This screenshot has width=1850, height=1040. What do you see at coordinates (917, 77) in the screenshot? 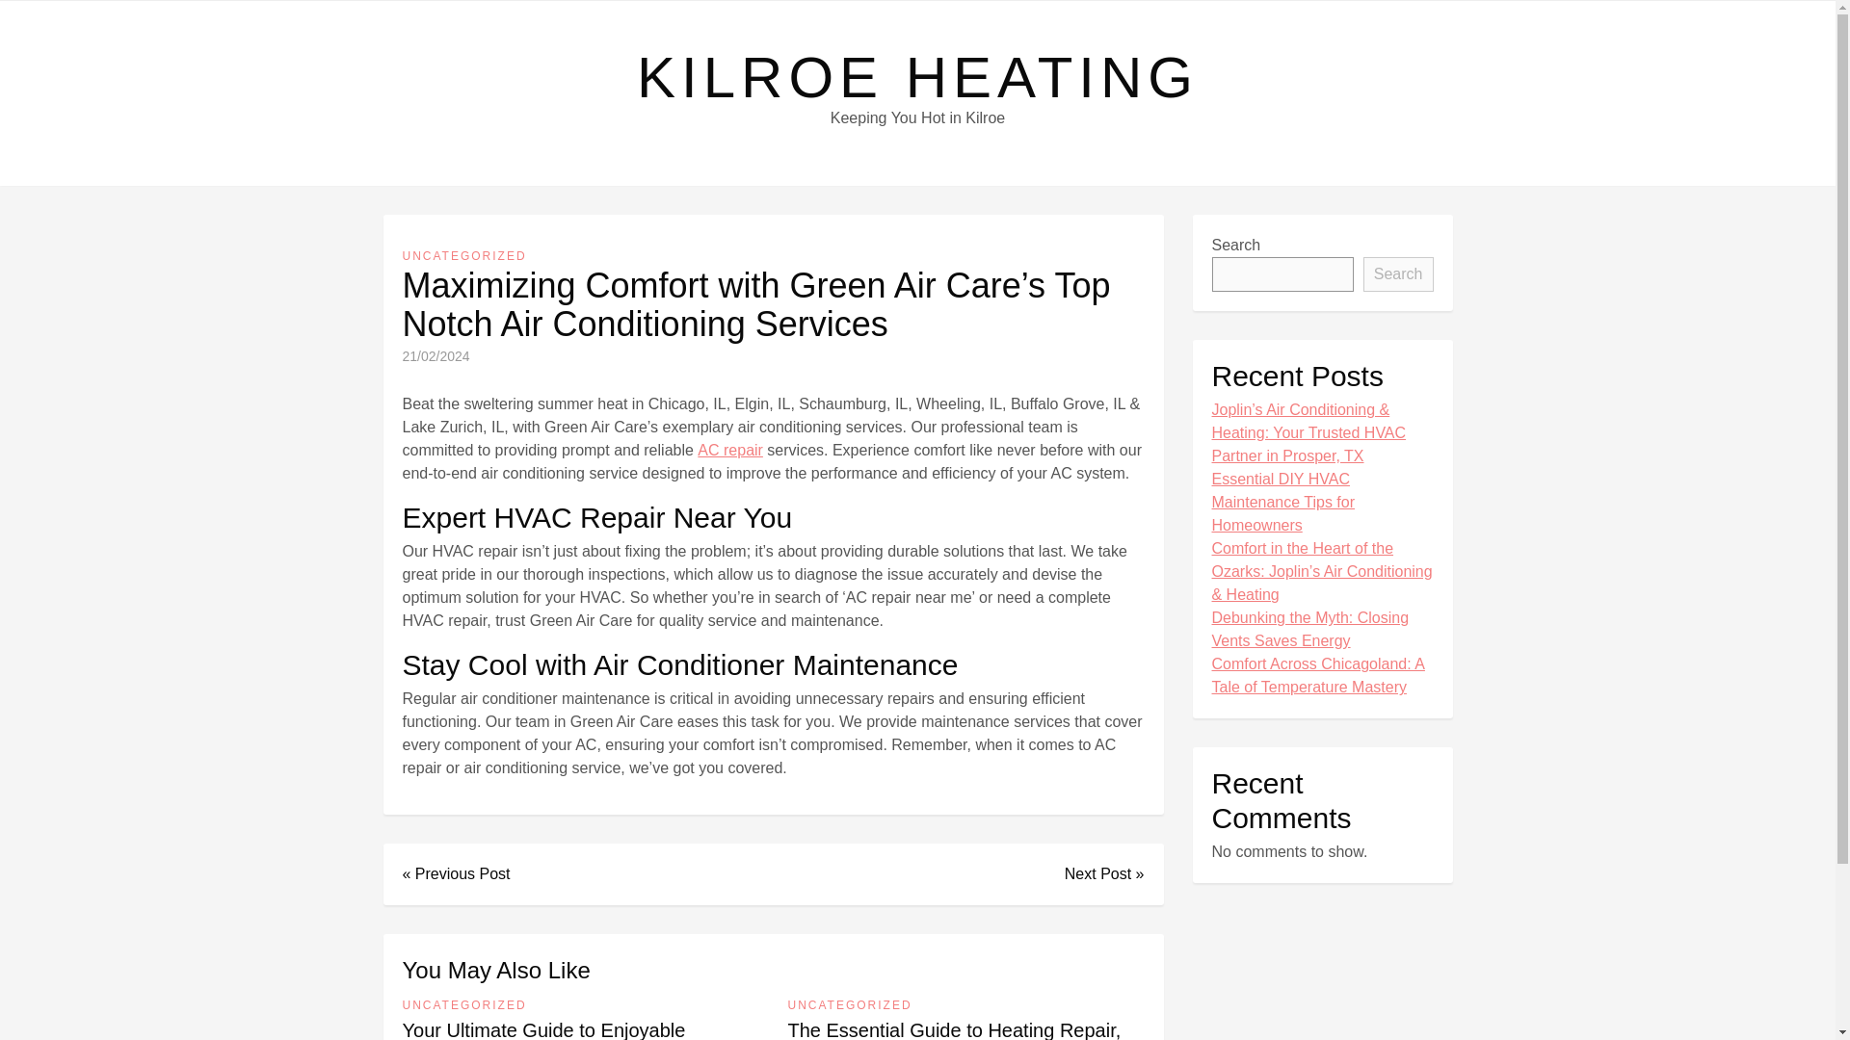
I see `KILROE HEATING` at bounding box center [917, 77].